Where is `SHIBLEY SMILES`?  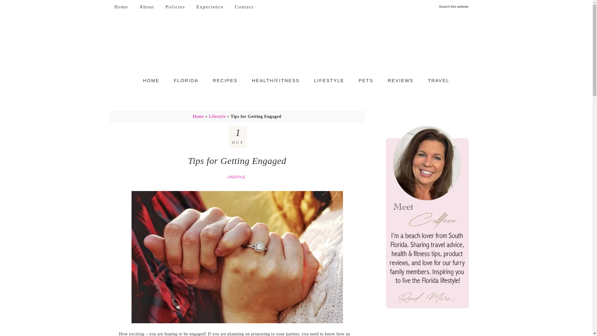
SHIBLEY SMILES is located at coordinates (296, 45).